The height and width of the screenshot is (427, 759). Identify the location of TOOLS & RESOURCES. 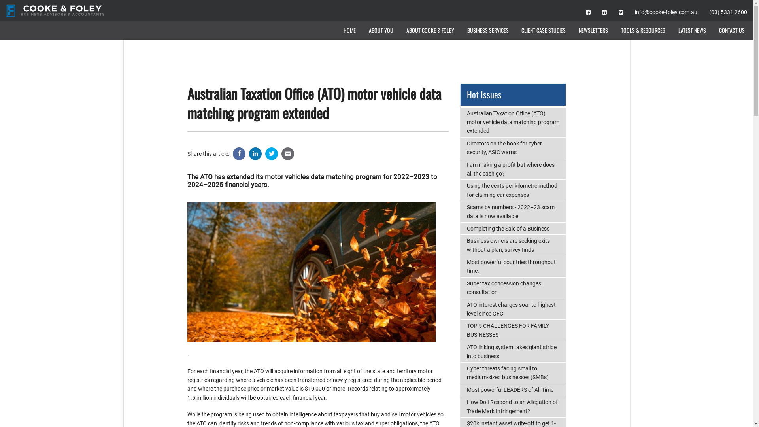
(644, 30).